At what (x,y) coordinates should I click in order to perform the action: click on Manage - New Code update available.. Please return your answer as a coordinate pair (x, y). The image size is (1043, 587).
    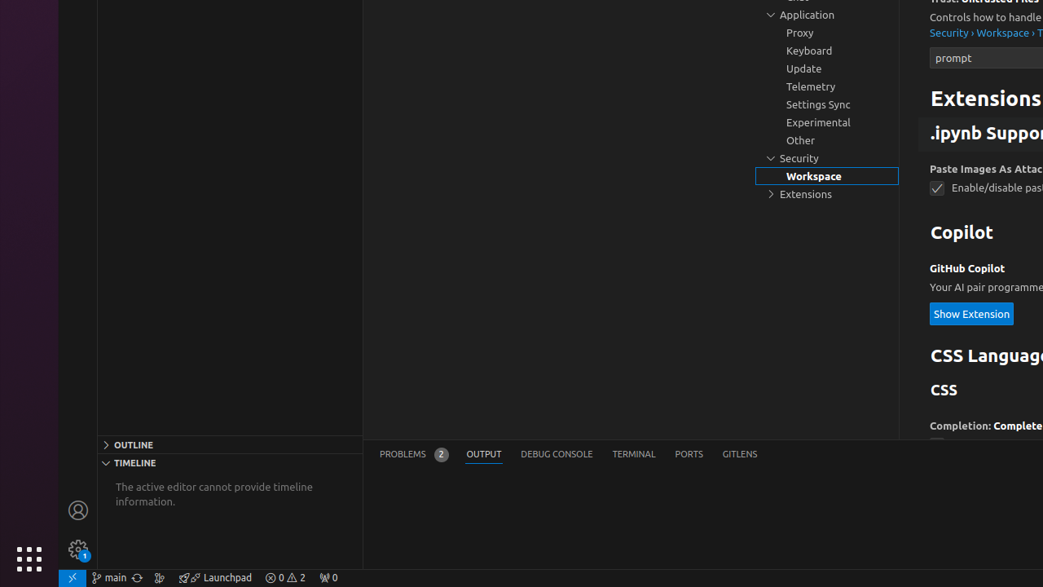
    Looking at the image, I should click on (78, 549).